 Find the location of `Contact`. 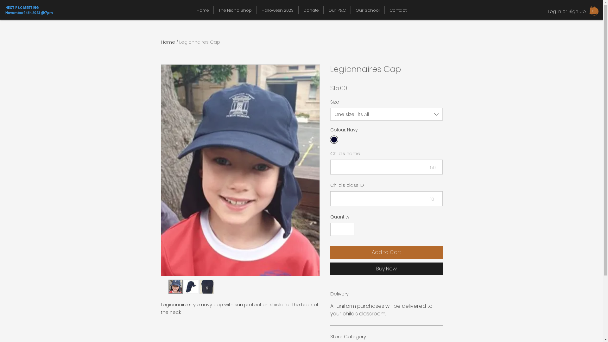

Contact is located at coordinates (398, 10).